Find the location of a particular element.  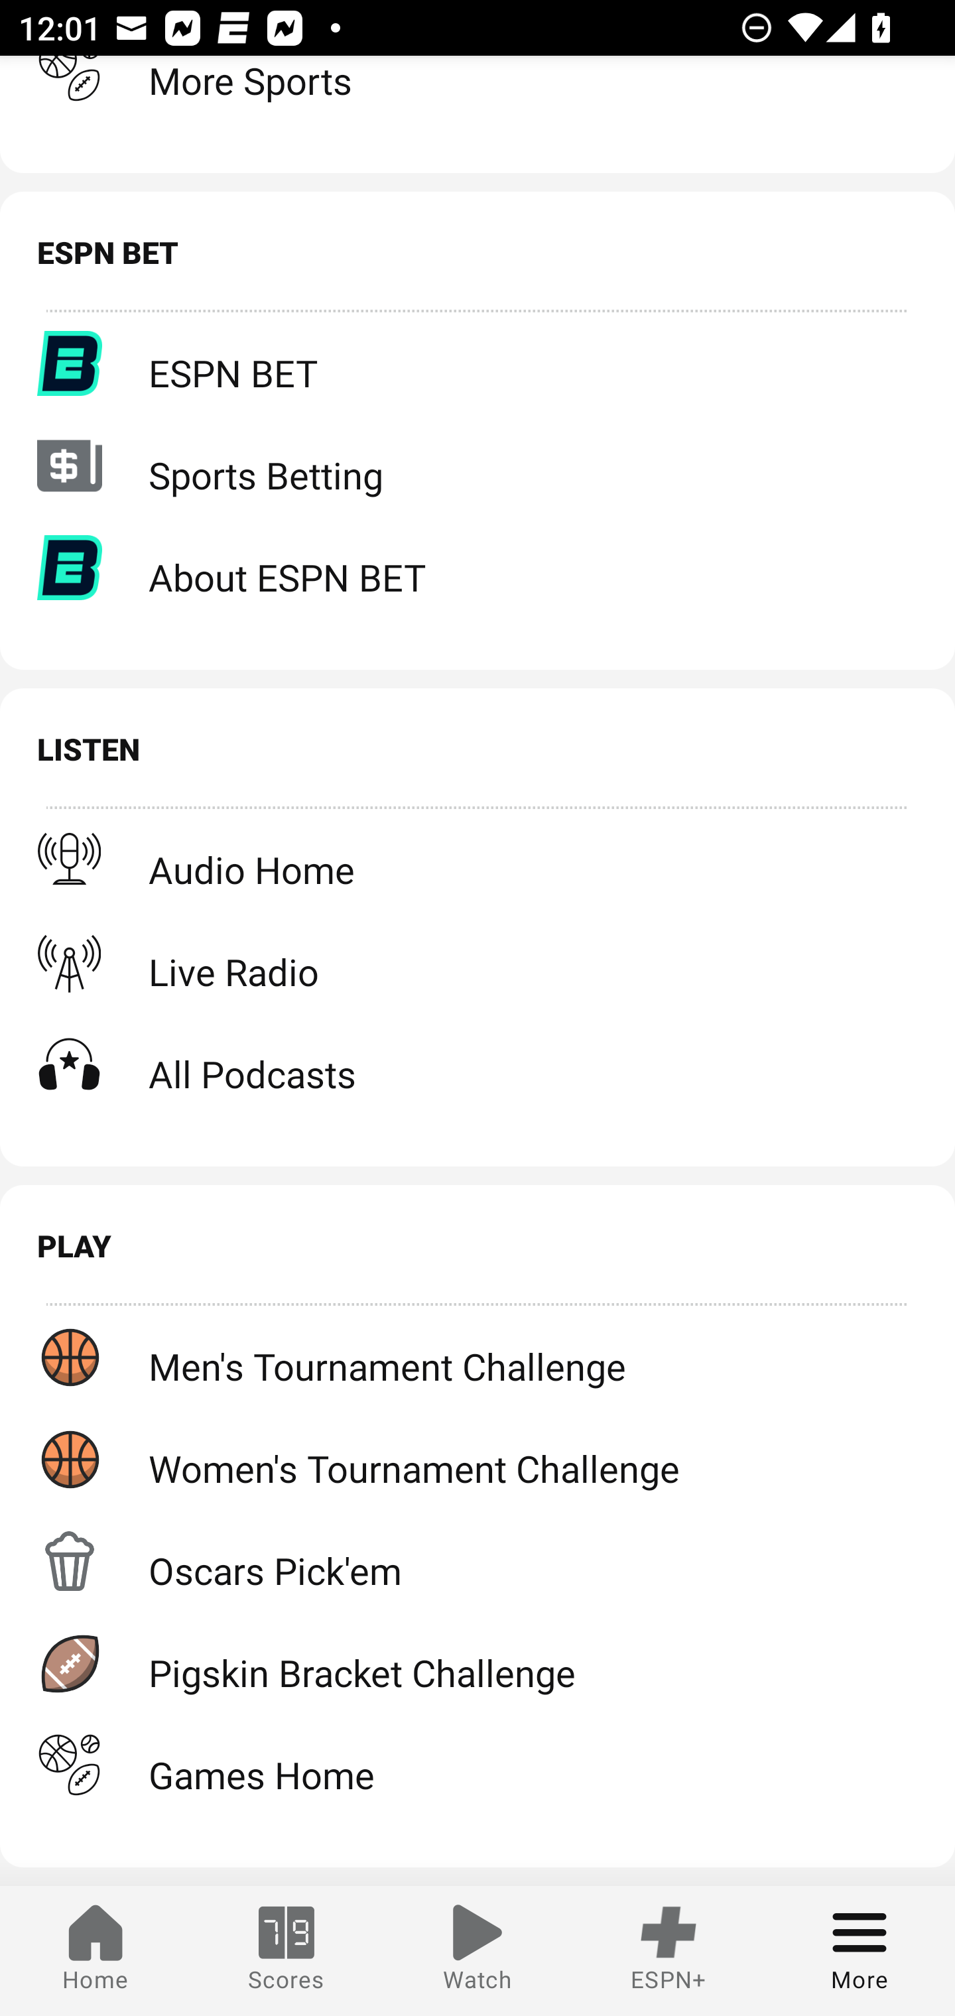

All Podcasts  All Podcasts is located at coordinates (477, 1064).